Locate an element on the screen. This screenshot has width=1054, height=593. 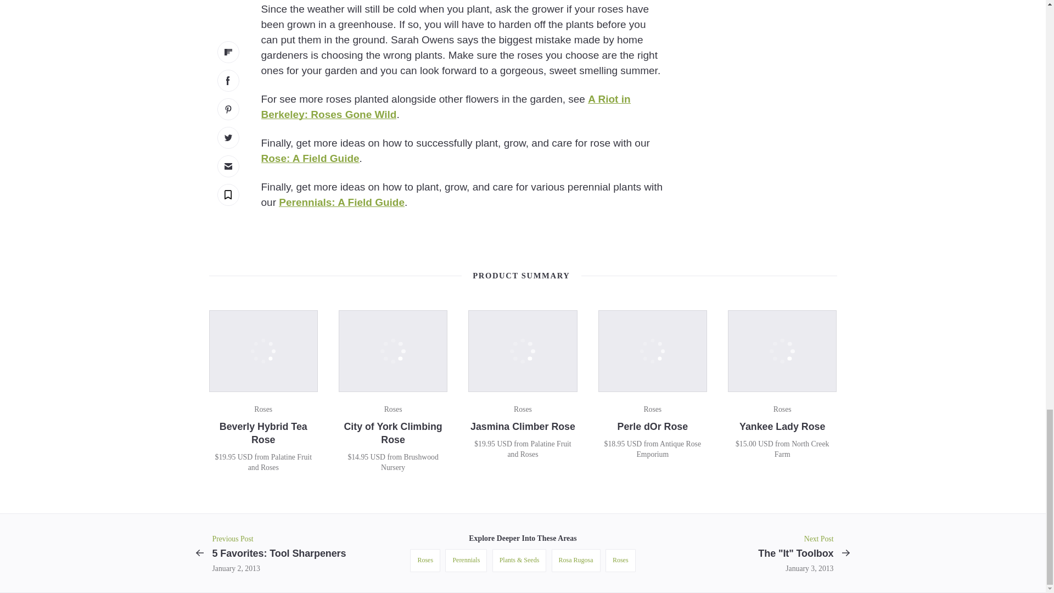
US Dollar is located at coordinates (765, 444).